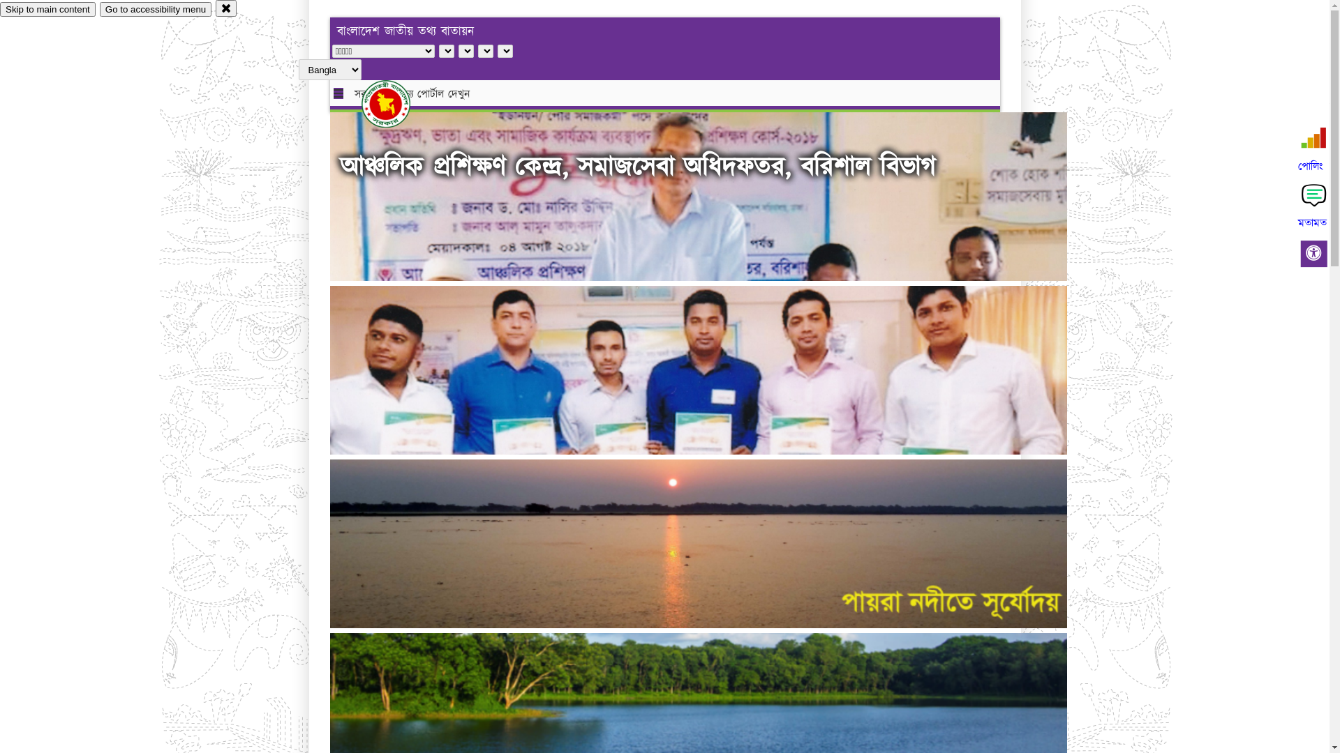 The image size is (1340, 753). I want to click on close, so click(226, 8).